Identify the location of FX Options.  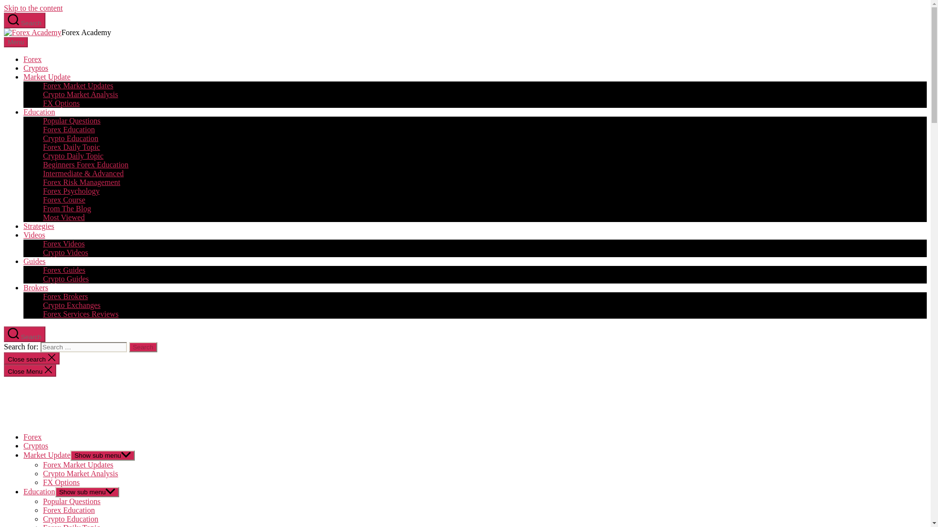
(62, 103).